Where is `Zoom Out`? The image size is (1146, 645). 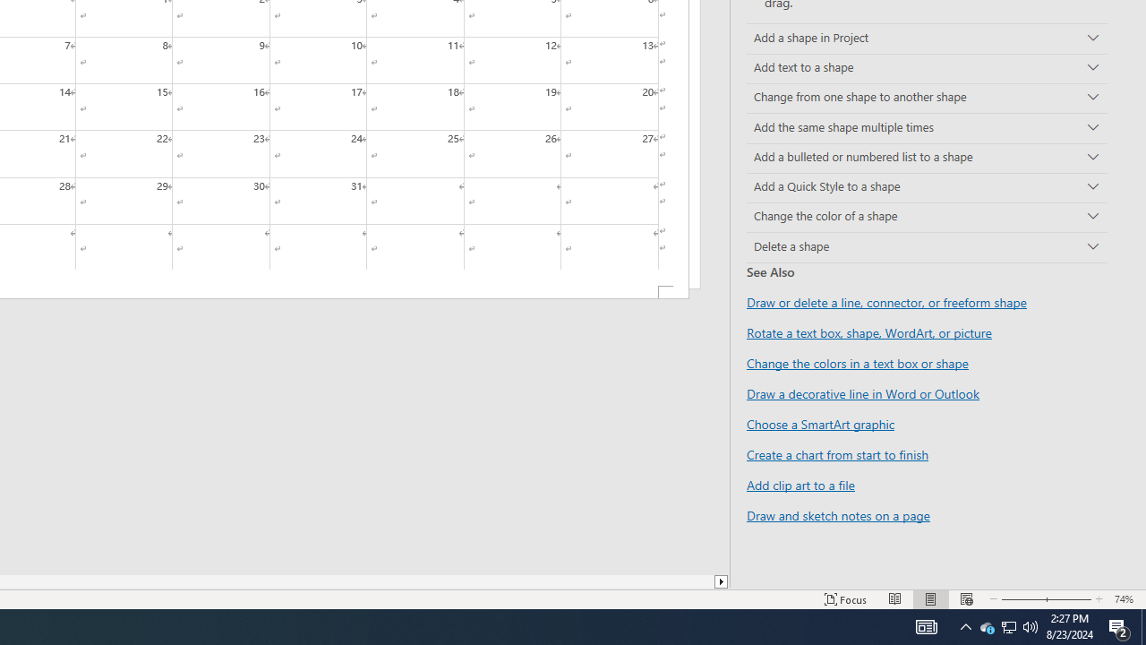
Zoom Out is located at coordinates (1017, 598).